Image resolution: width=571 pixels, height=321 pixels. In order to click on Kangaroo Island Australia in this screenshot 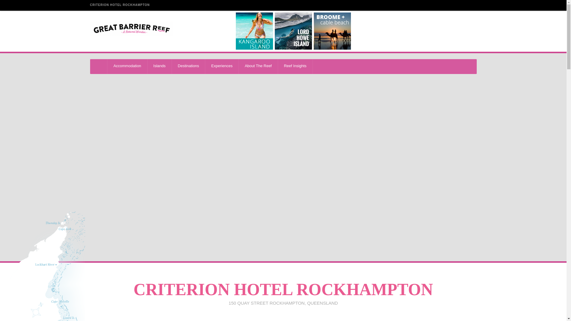, I will do `click(254, 31)`.